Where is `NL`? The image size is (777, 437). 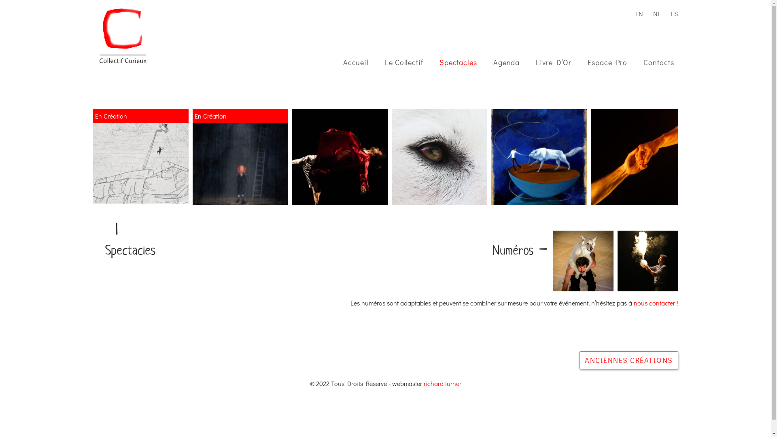
NL is located at coordinates (655, 13).